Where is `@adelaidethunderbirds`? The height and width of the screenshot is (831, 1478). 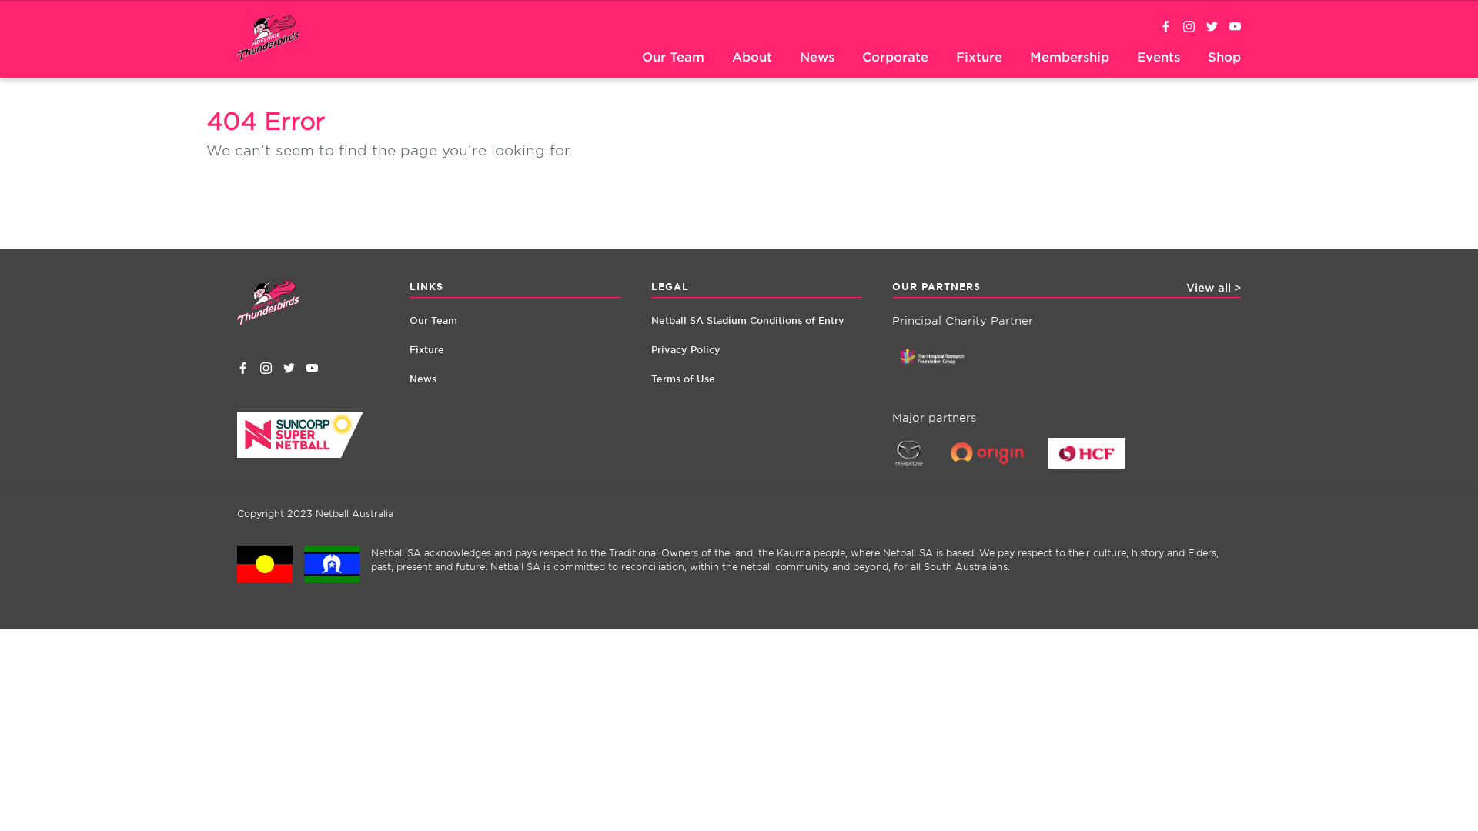 @adelaidethunderbirds is located at coordinates (1189, 27).